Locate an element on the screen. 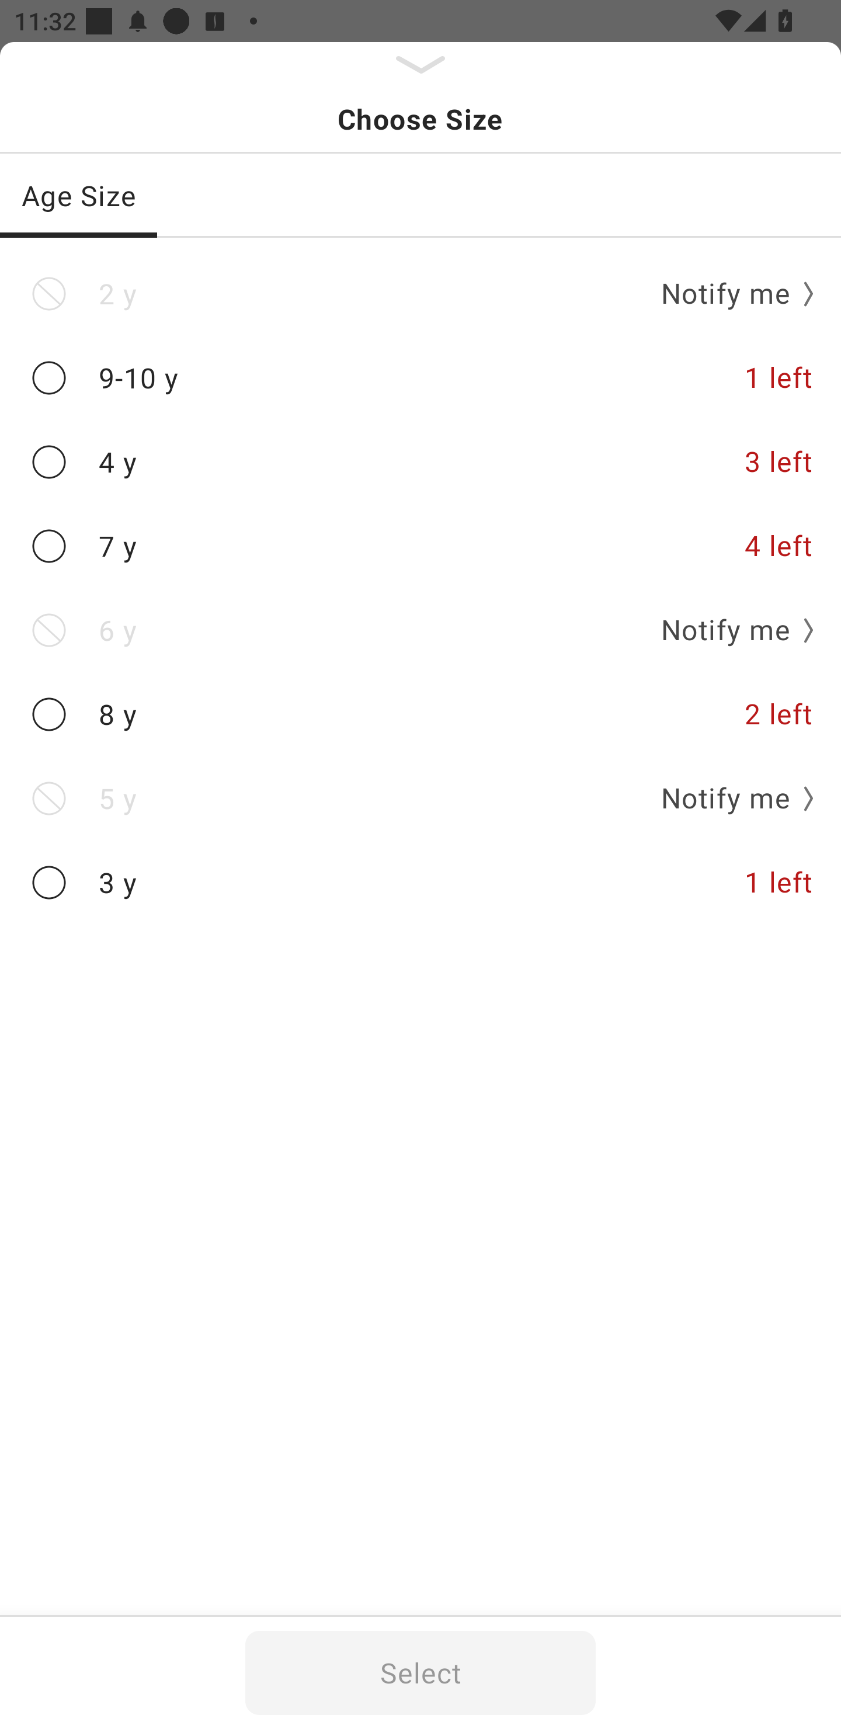 This screenshot has width=841, height=1729. 9-10 y 1 left is located at coordinates (420, 377).